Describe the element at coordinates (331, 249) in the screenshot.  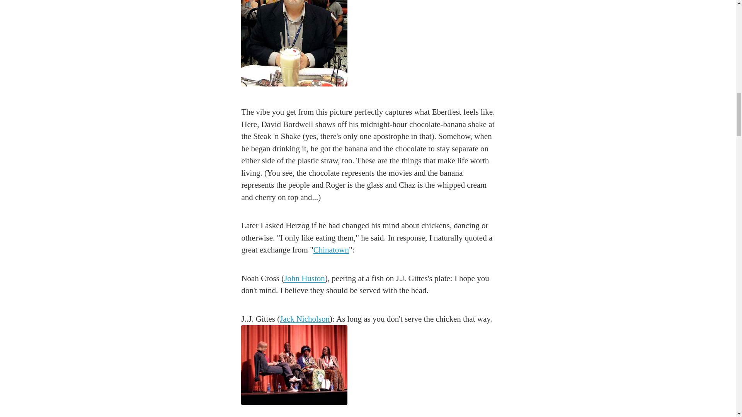
I see `Chinatown` at that location.